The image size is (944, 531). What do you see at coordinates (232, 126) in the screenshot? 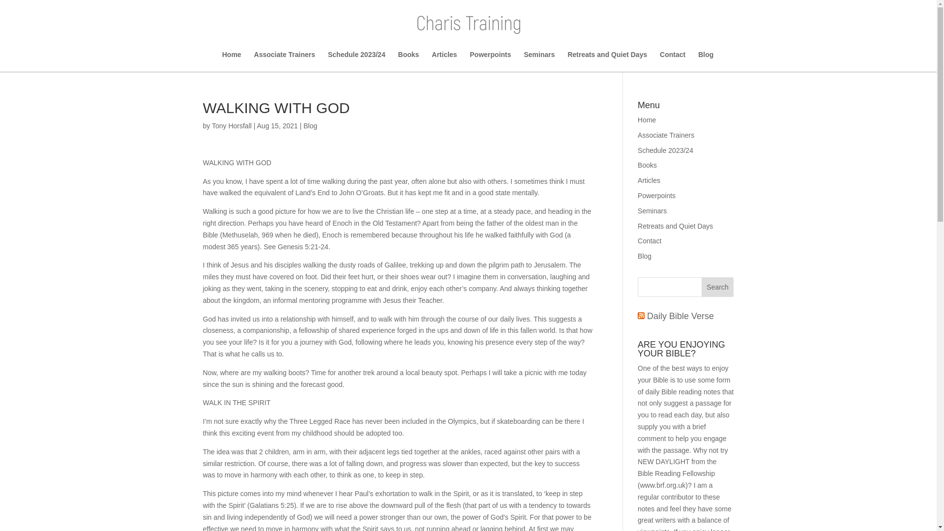
I see `Tony Horsfall` at bounding box center [232, 126].